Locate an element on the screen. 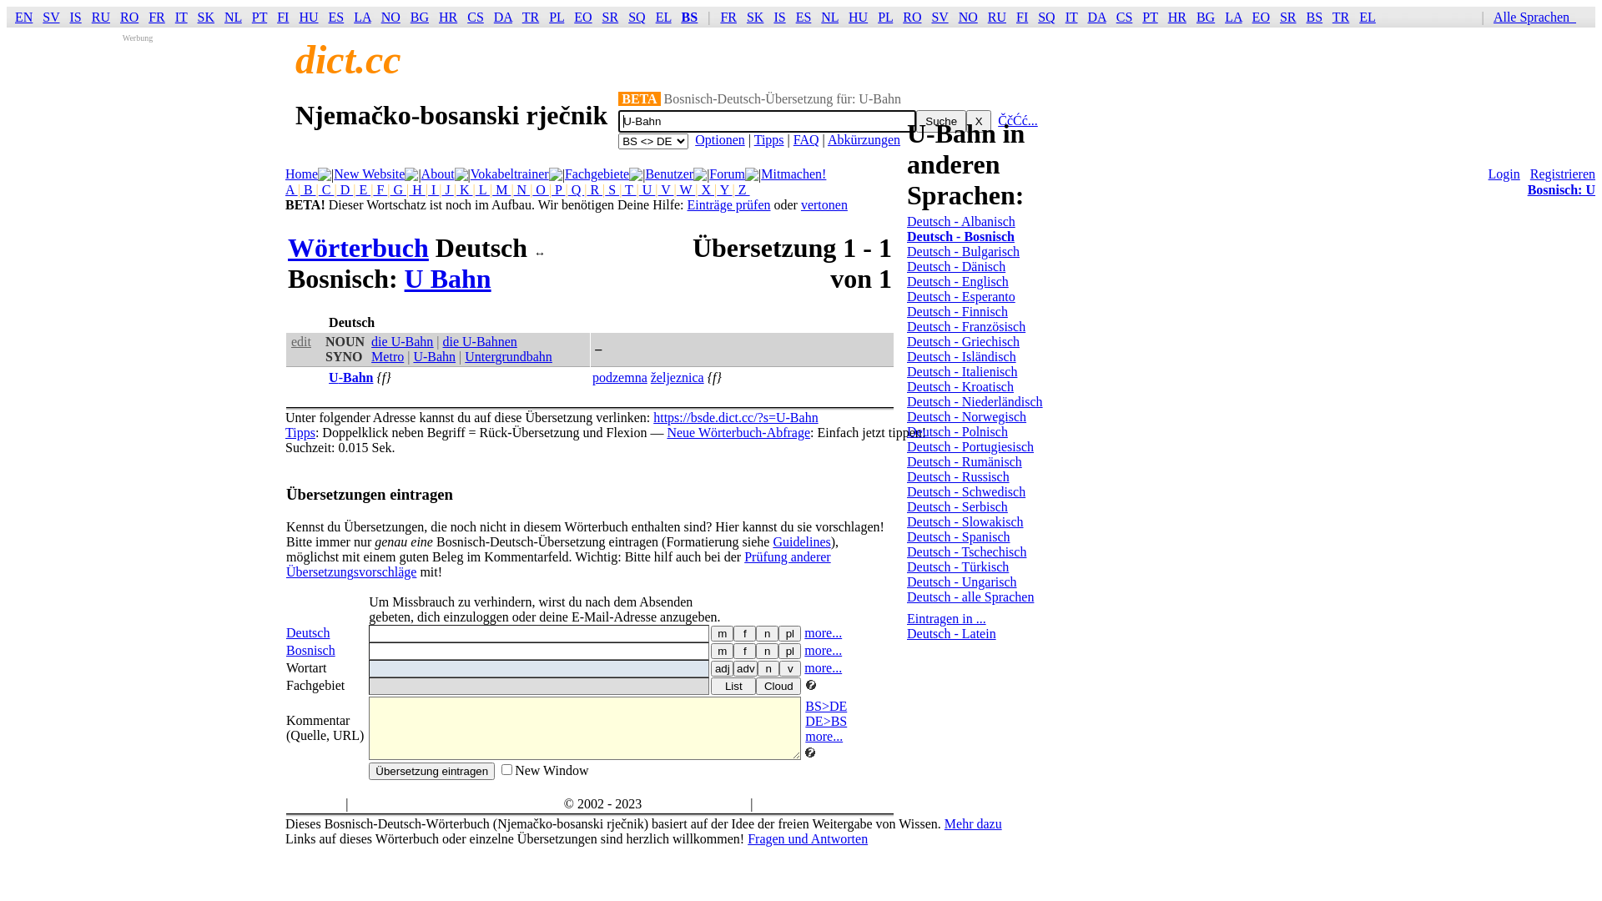 The height and width of the screenshot is (901, 1602). ES is located at coordinates (804, 17).